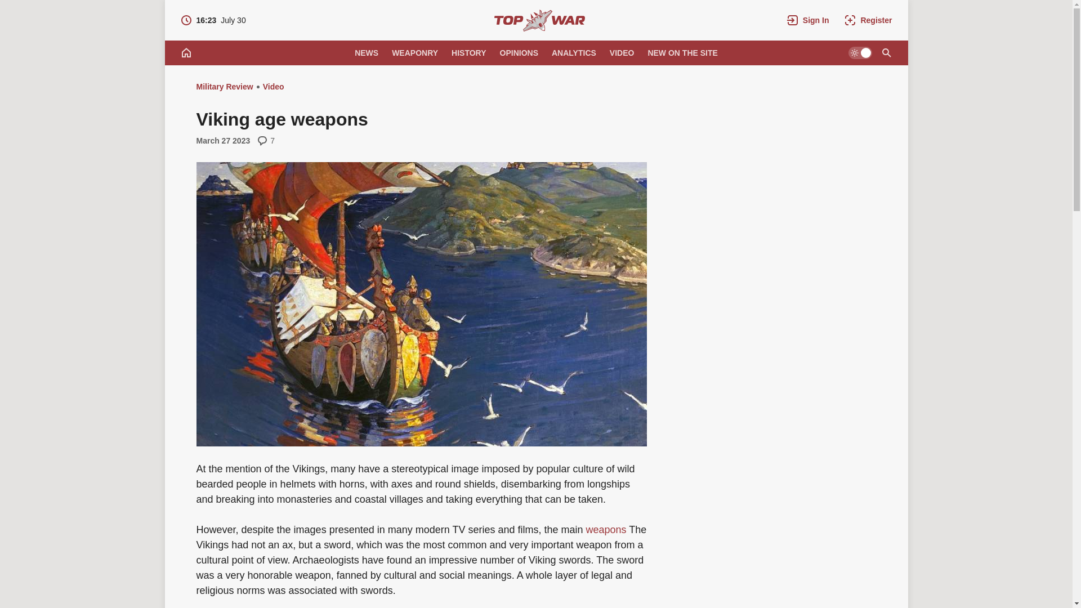 This screenshot has height=608, width=1081. I want to click on ANALYTICS, so click(606, 529).